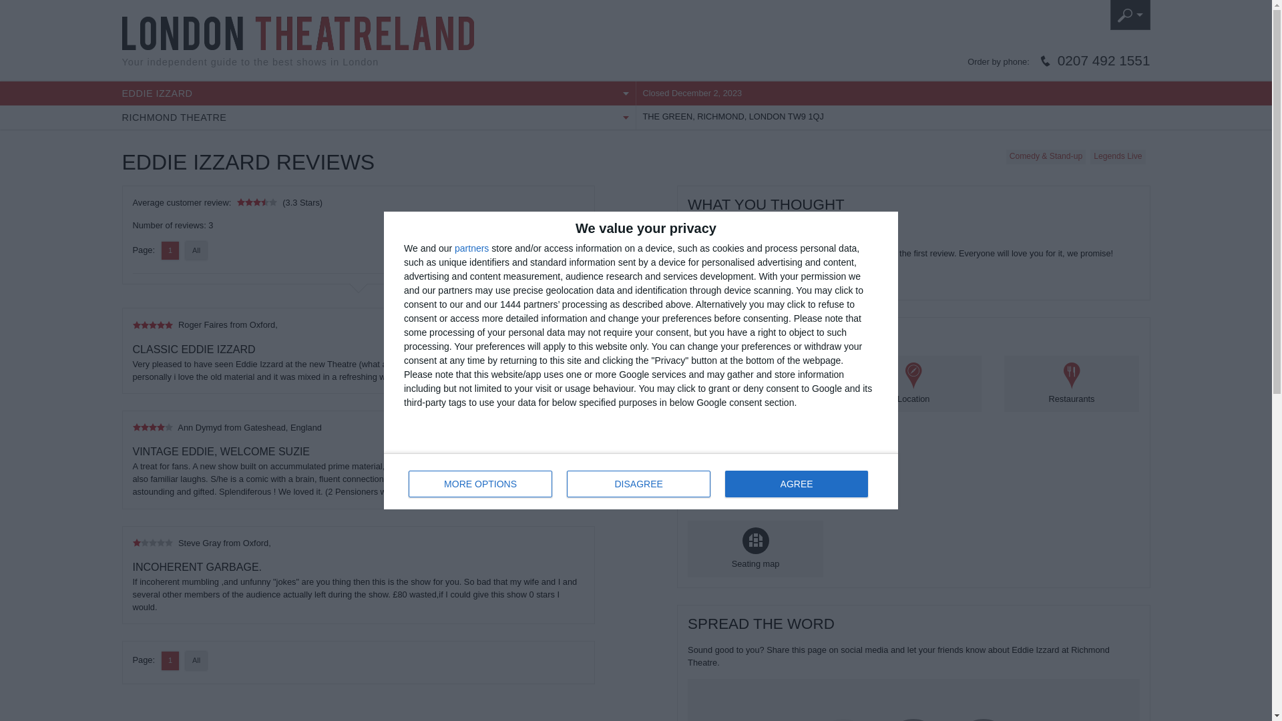 The height and width of the screenshot is (721, 1282). Describe the element at coordinates (196, 250) in the screenshot. I see `1` at that location.